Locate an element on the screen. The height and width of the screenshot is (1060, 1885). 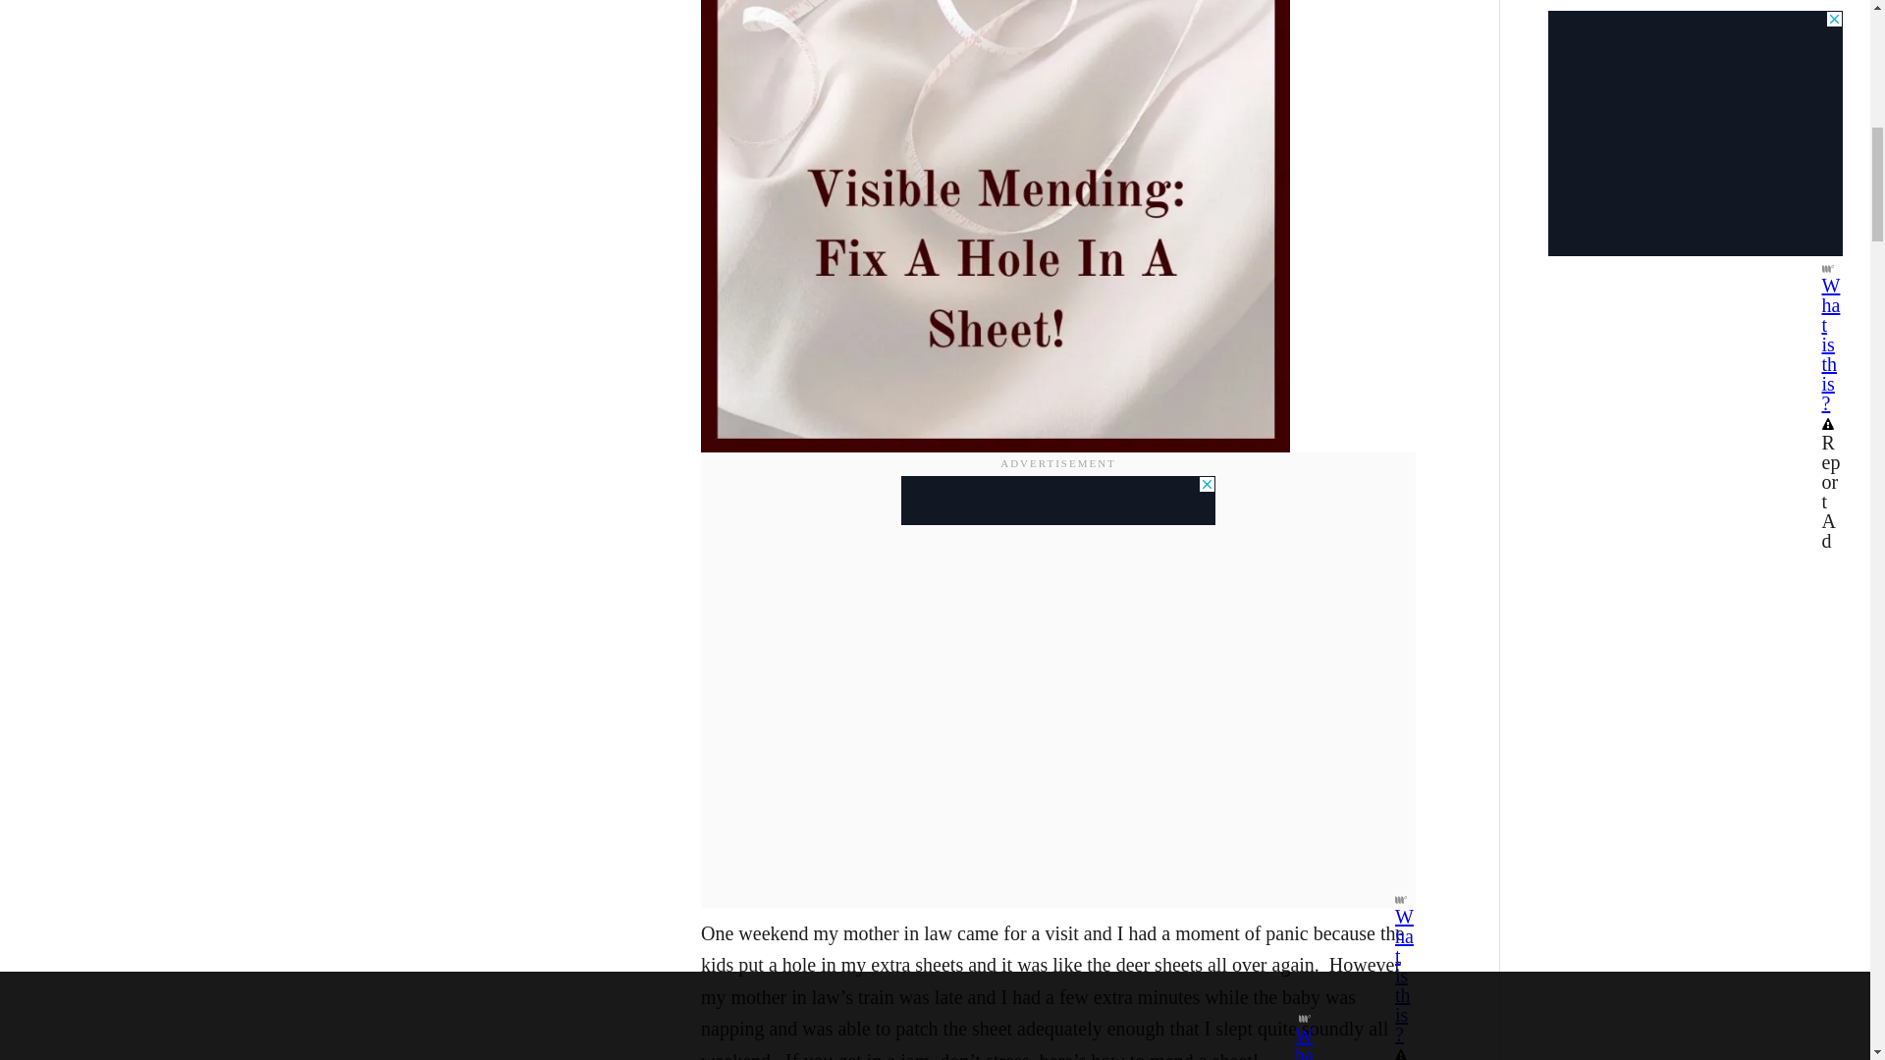
3rd party ad content is located at coordinates (1058, 499).